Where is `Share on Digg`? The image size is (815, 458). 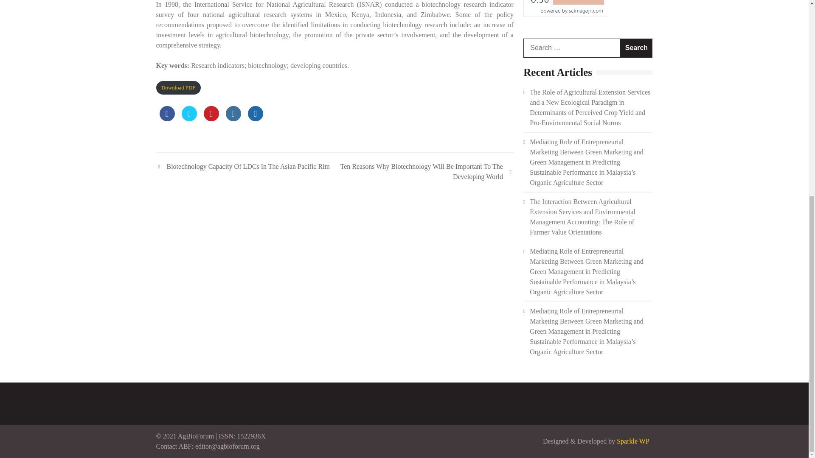
Share on Digg is located at coordinates (256, 118).